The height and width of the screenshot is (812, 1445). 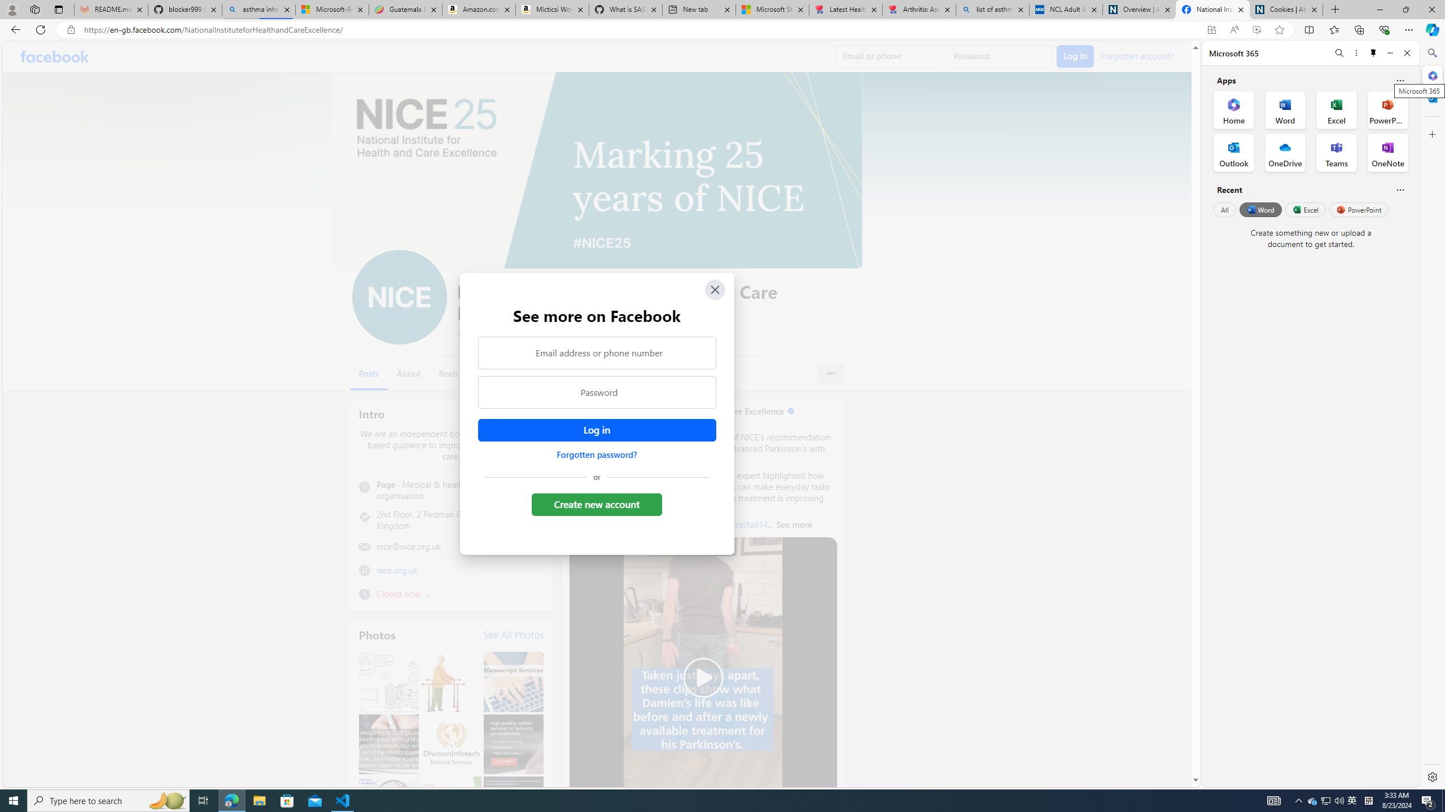 I want to click on OneDrive Office App, so click(x=1285, y=153).